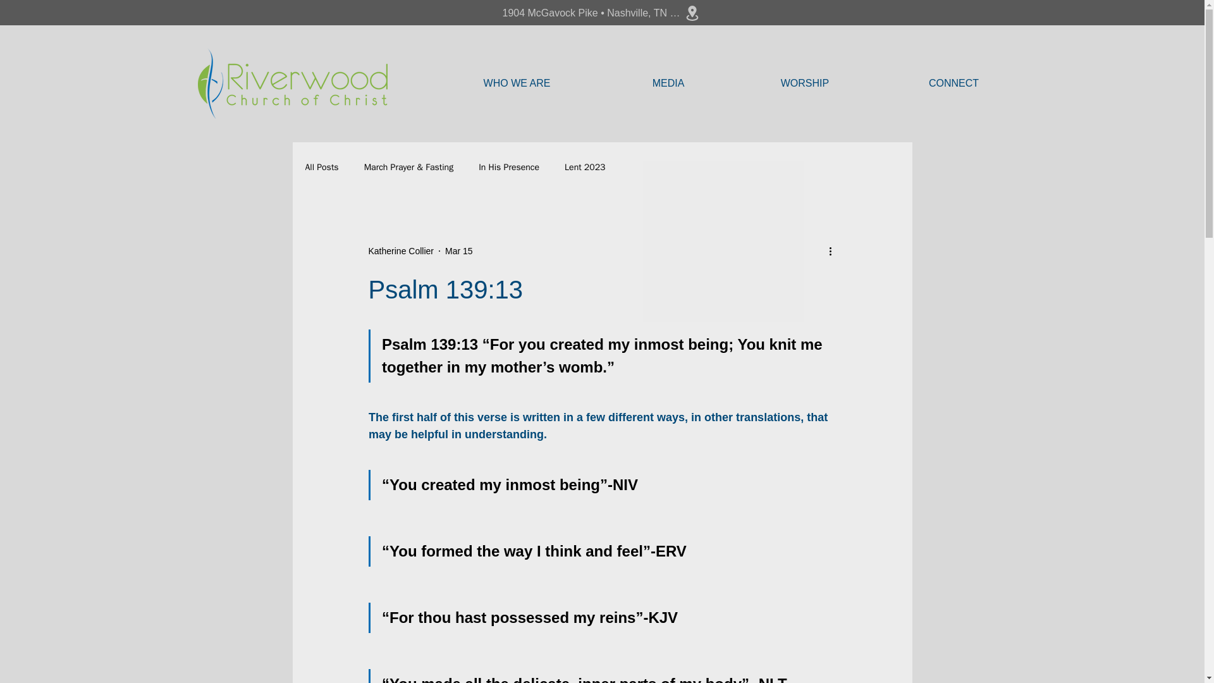 The width and height of the screenshot is (1214, 683). What do you see at coordinates (508, 167) in the screenshot?
I see `In His Presence` at bounding box center [508, 167].